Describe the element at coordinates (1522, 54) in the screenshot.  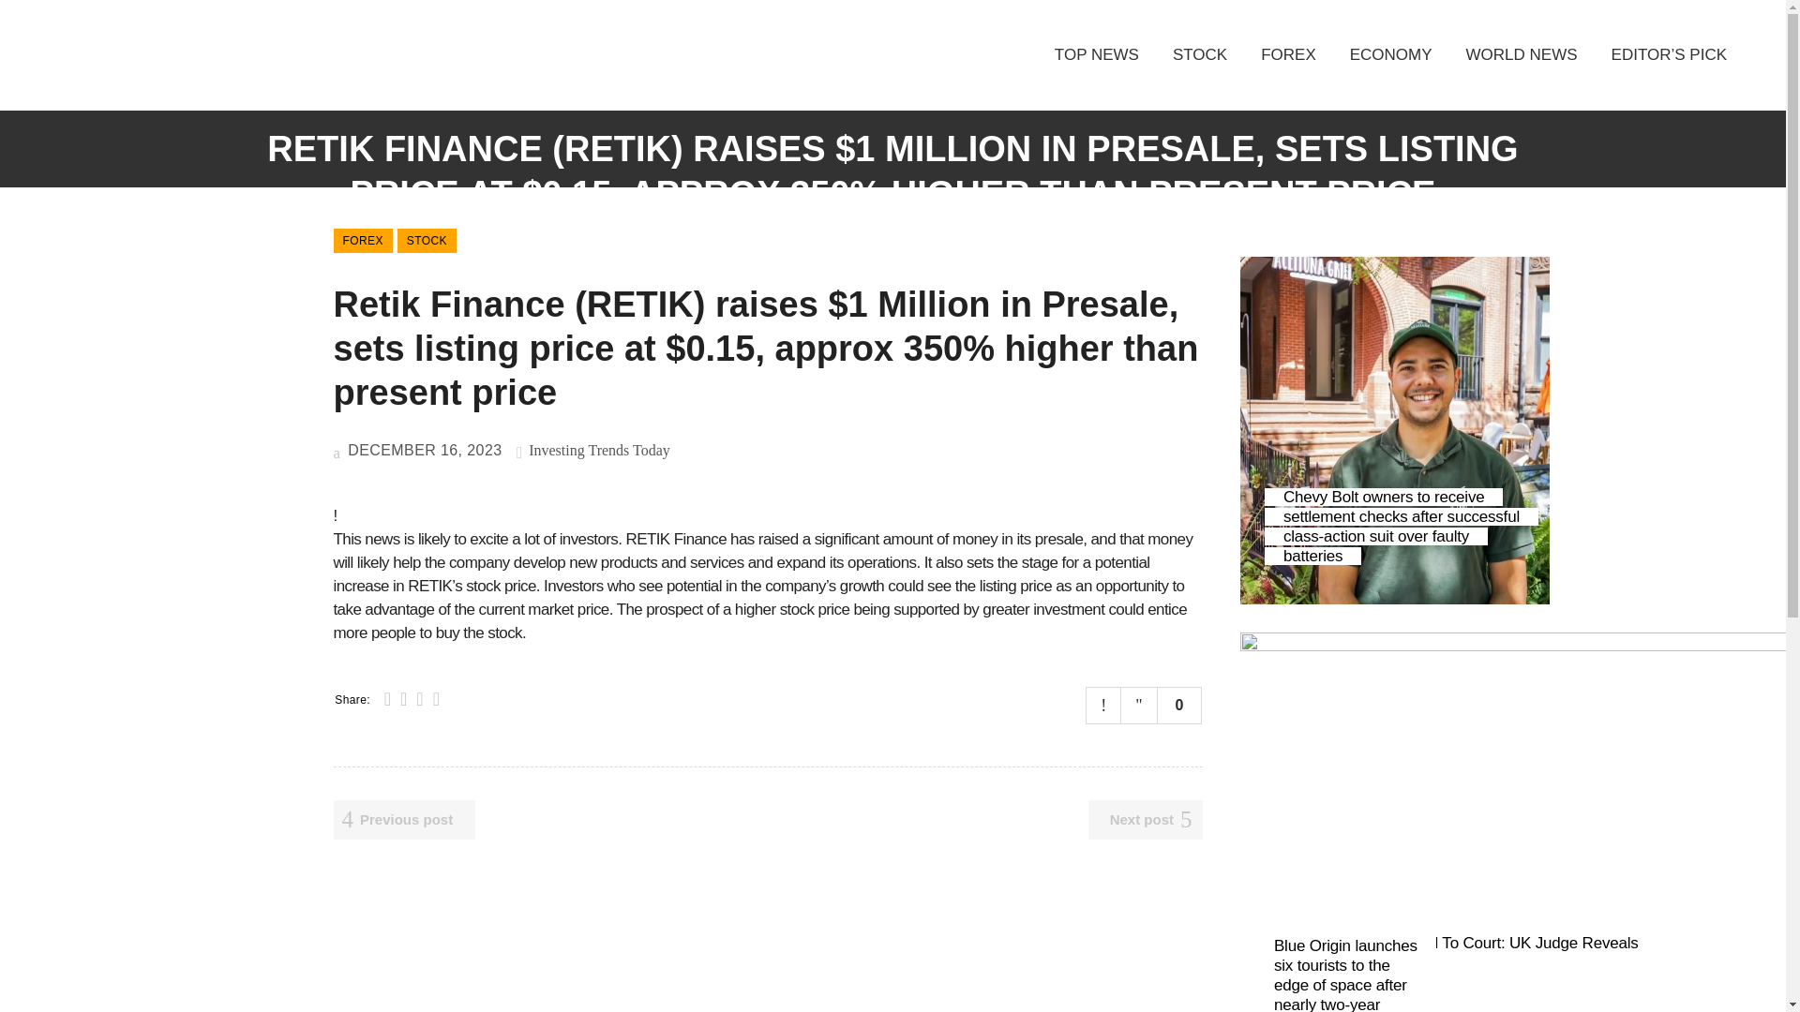
I see `WORLD NEWS` at that location.